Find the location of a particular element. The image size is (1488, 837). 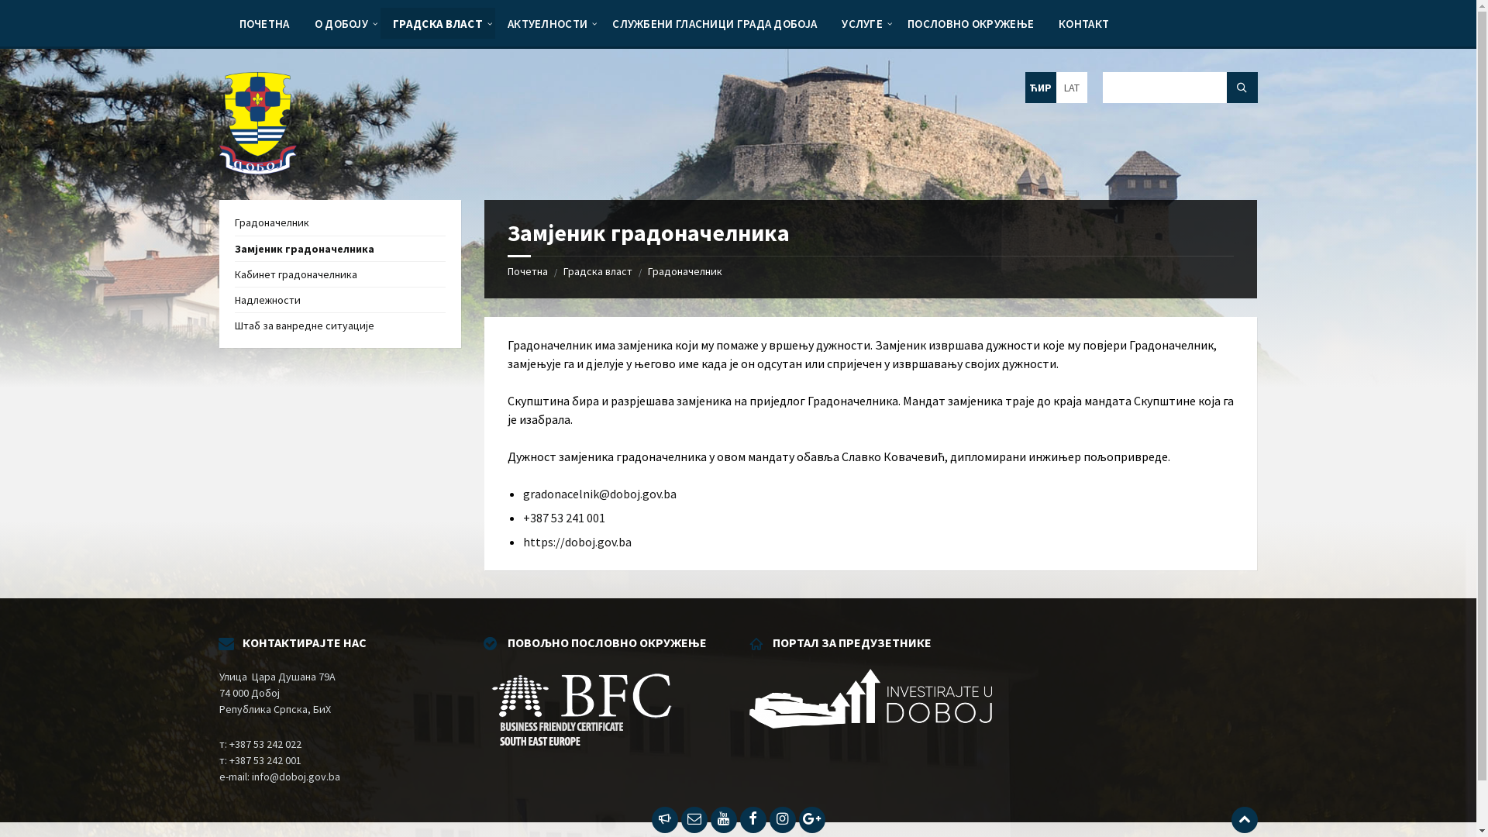

YouTube is located at coordinates (723, 820).